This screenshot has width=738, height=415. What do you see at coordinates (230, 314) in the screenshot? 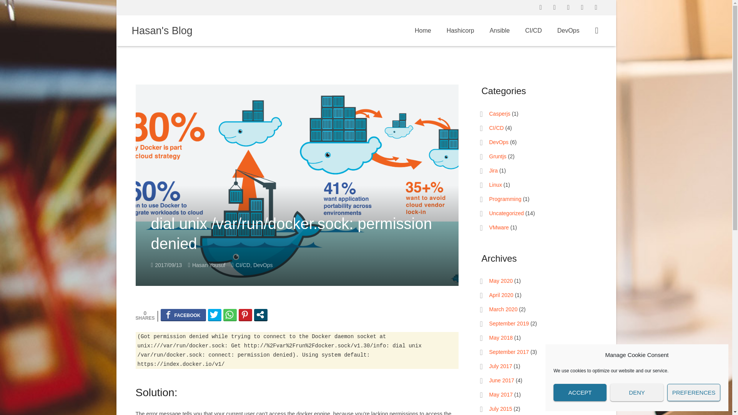
I see `Share on WhatsApp` at bounding box center [230, 314].